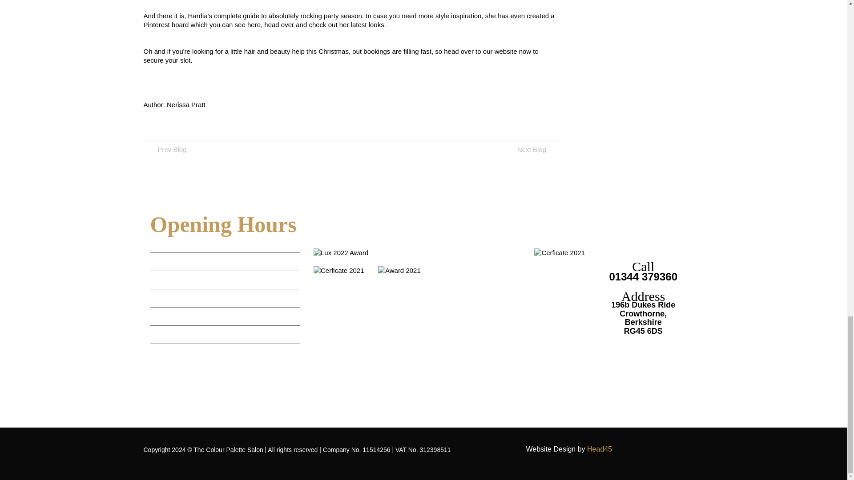 The height and width of the screenshot is (480, 854). I want to click on Instagram, so click(156, 404).